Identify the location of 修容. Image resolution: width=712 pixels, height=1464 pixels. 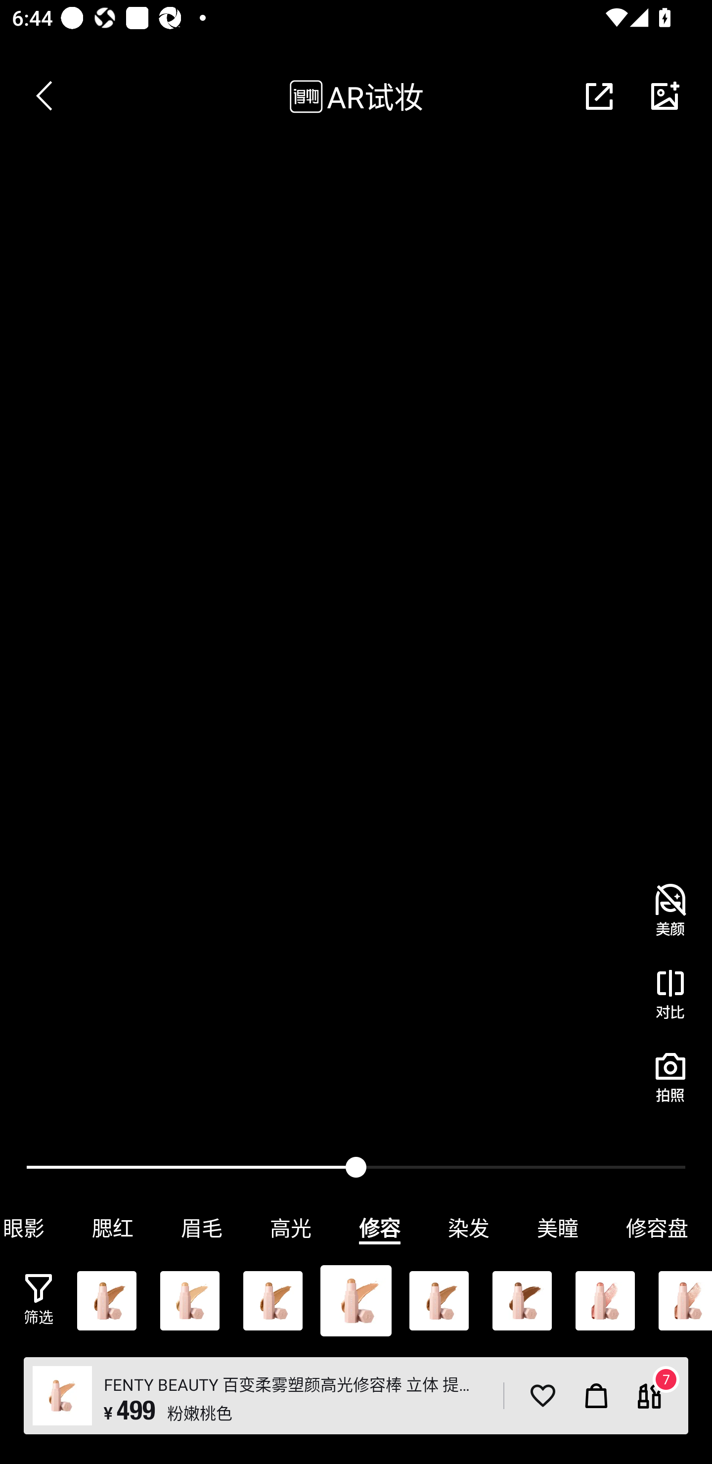
(380, 1228).